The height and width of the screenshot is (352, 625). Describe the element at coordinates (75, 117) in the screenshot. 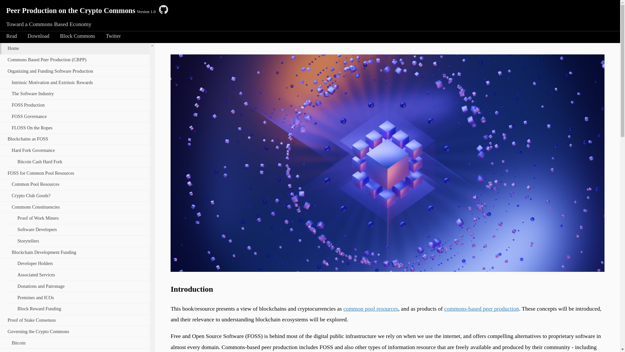

I see `FOSS Governance` at that location.